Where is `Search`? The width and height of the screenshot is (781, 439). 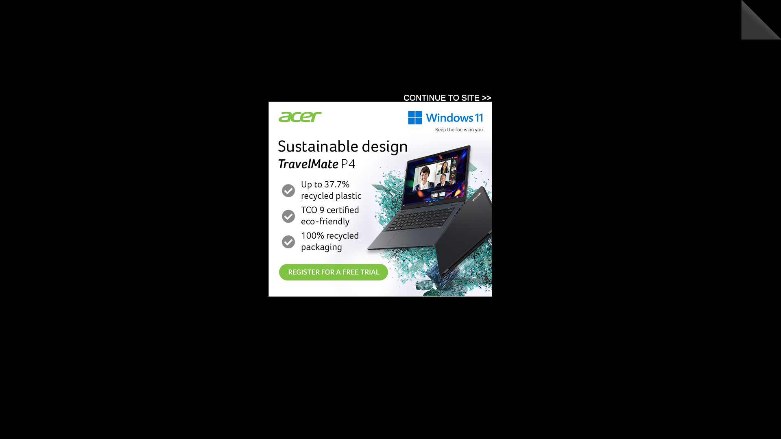
Search is located at coordinates (432, 169).